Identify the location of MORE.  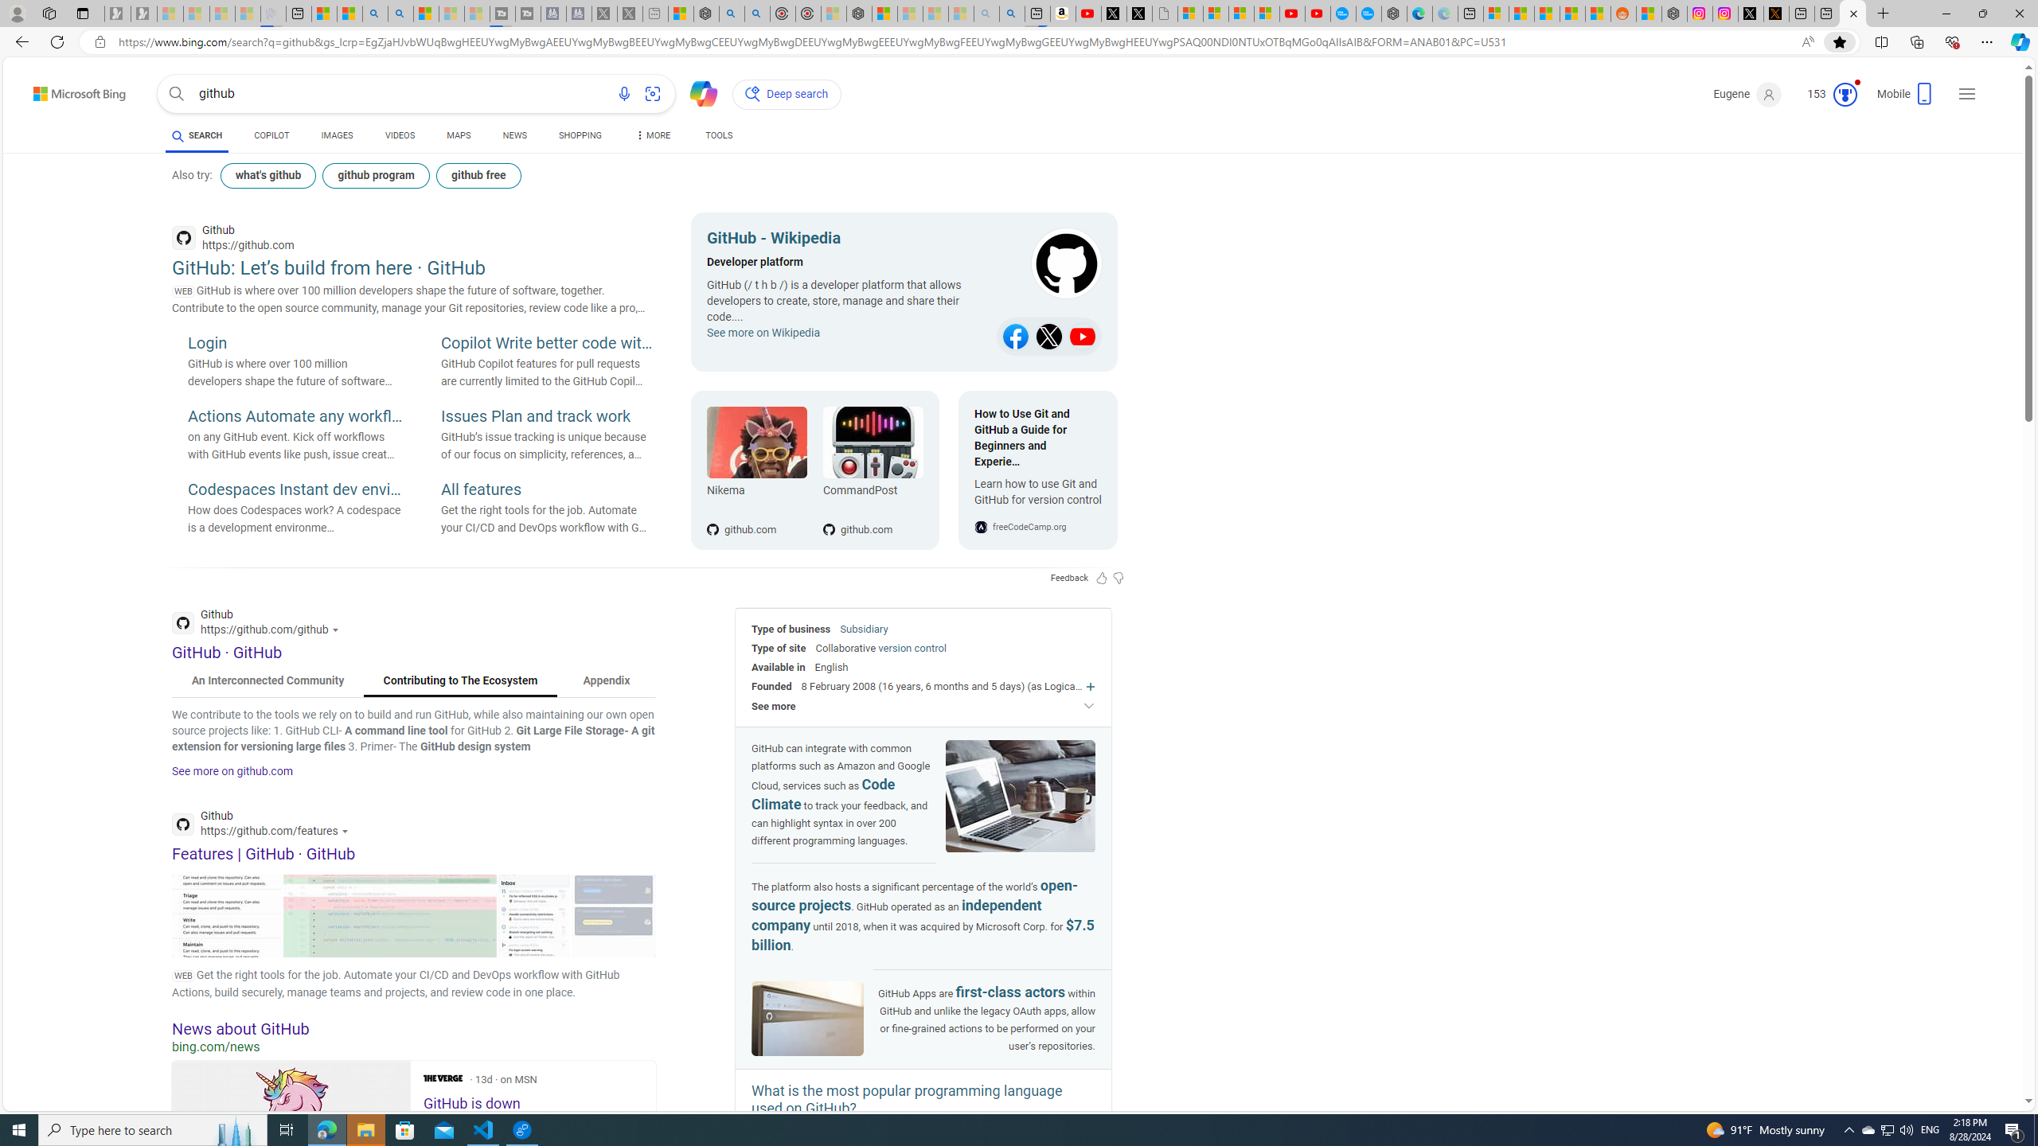
(651, 138).